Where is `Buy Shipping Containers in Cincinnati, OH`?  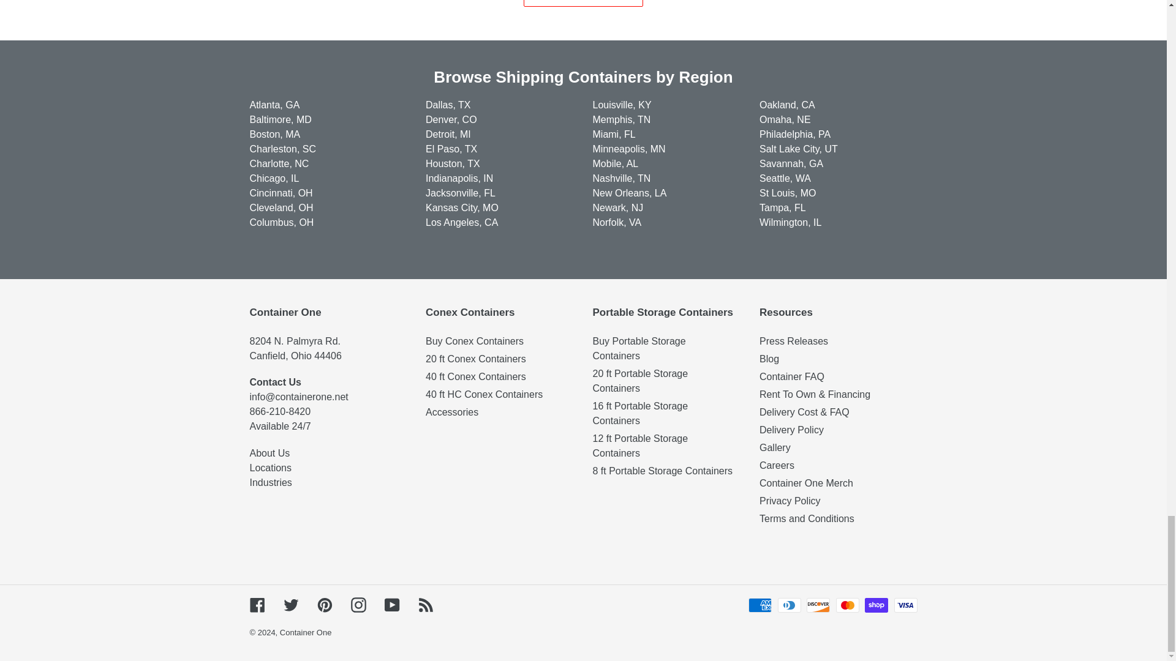 Buy Shipping Containers in Cincinnati, OH is located at coordinates (281, 193).